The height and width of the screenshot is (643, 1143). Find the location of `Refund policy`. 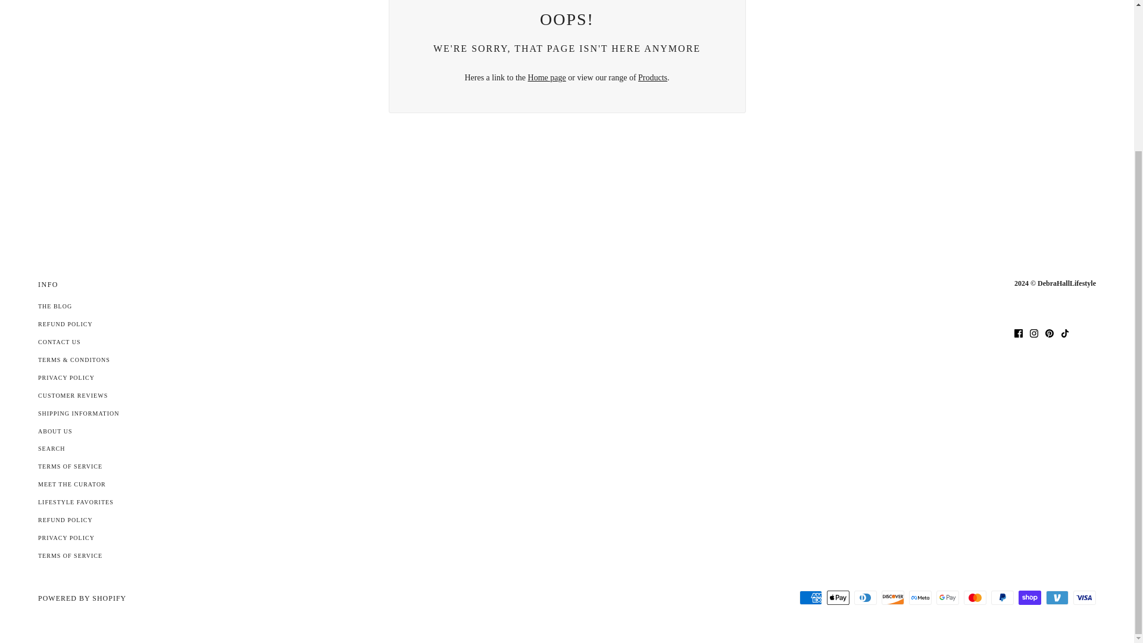

Refund policy is located at coordinates (65, 520).